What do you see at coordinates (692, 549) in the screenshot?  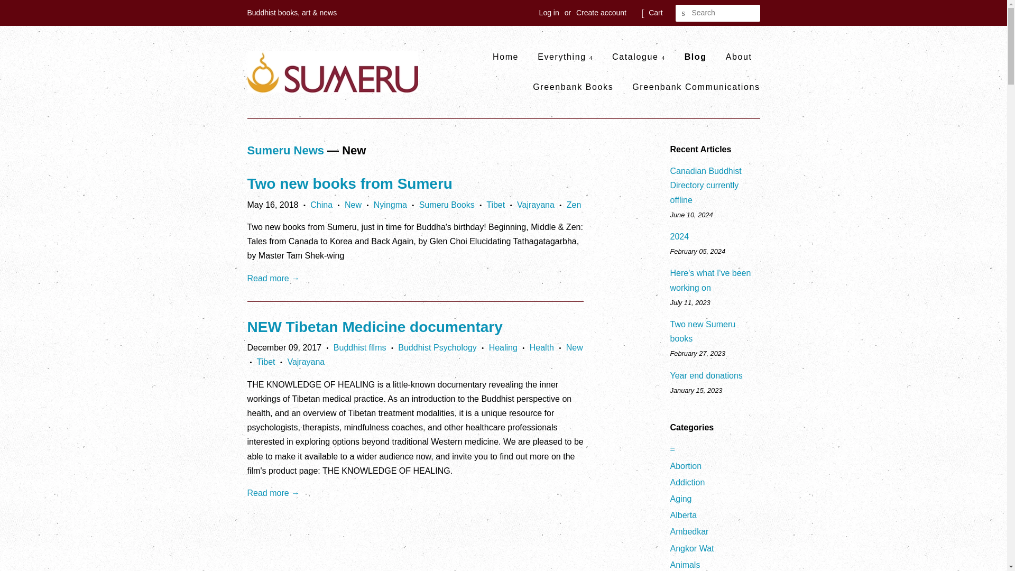 I see `Show articles tagged Angkor Wat` at bounding box center [692, 549].